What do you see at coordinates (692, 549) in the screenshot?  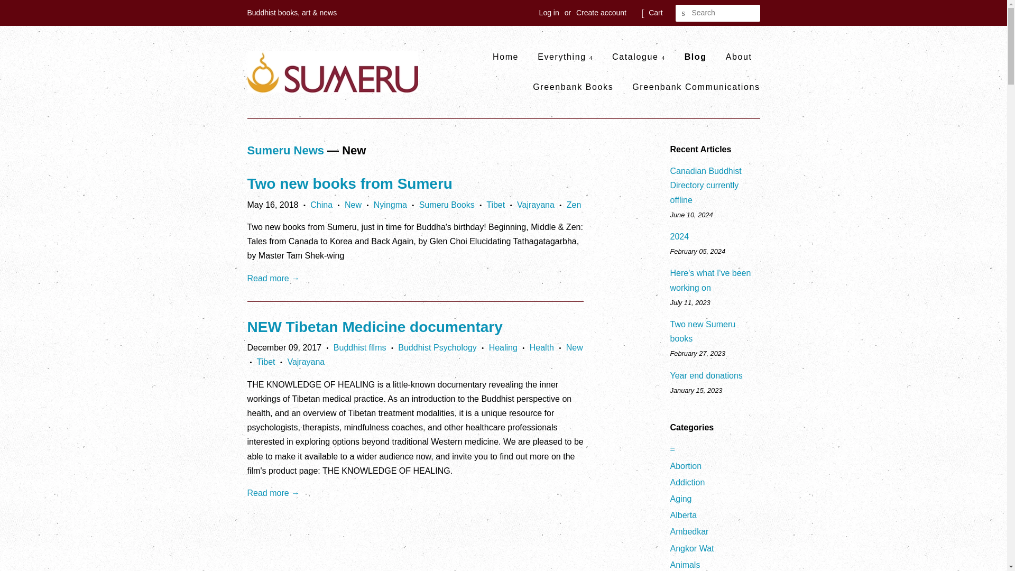 I see `Show articles tagged Angkor Wat` at bounding box center [692, 549].